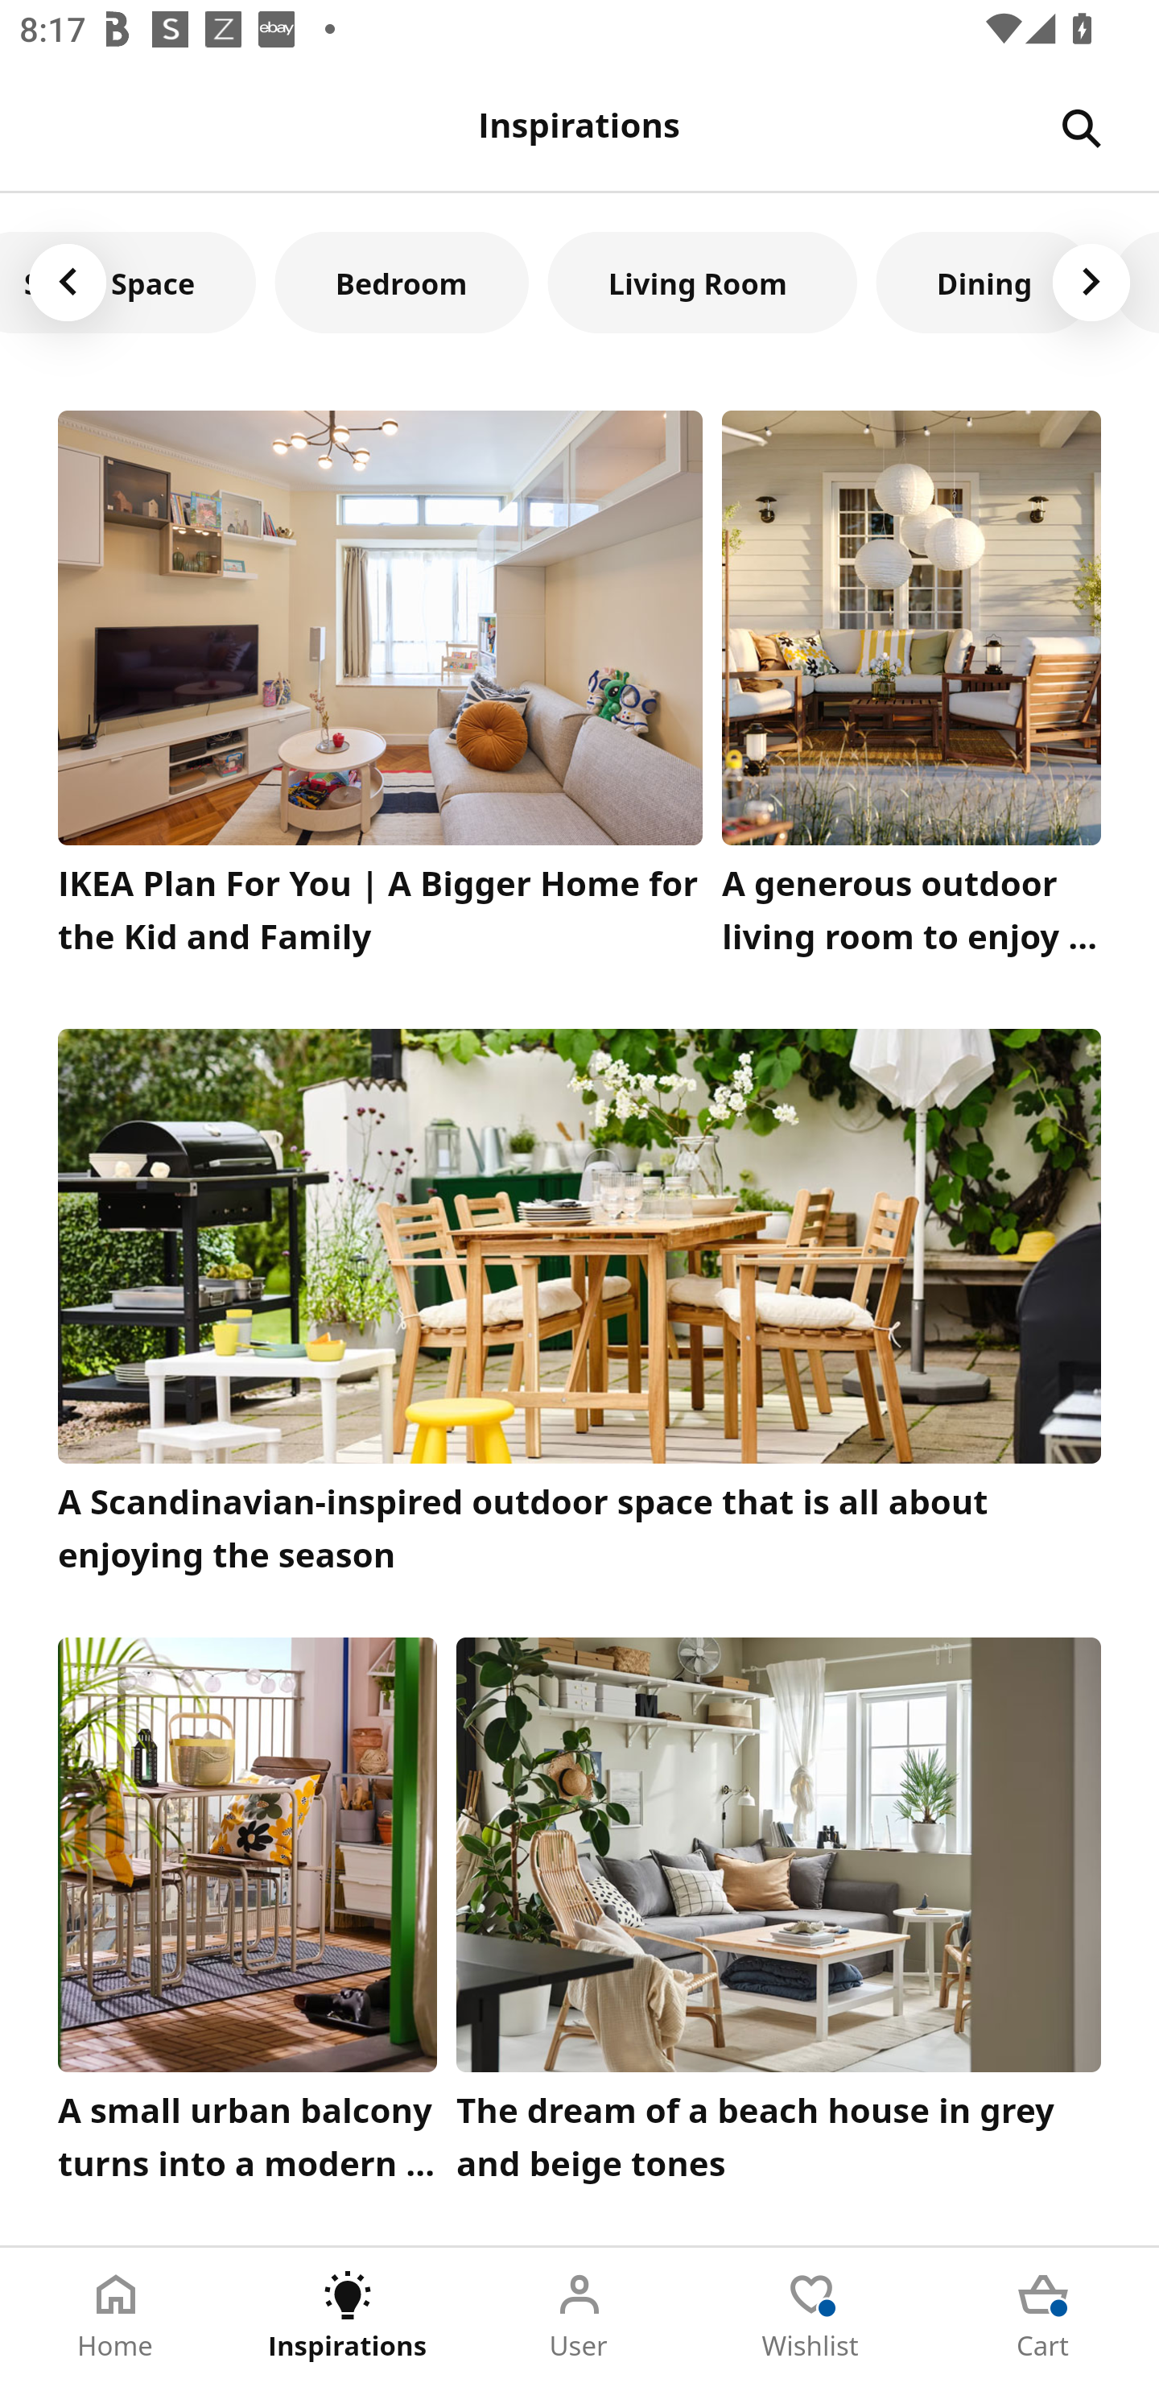 The image size is (1159, 2383). Describe the element at coordinates (116, 2315) in the screenshot. I see `Home
Tab 1 of 5` at that location.